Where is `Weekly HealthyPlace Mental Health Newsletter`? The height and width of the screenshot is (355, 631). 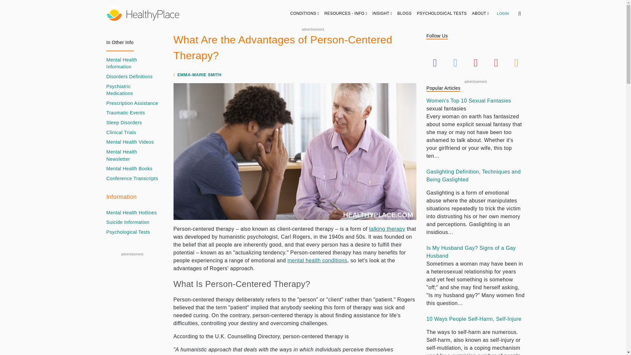
Weekly HealthyPlace Mental Health Newsletter is located at coordinates (132, 155).